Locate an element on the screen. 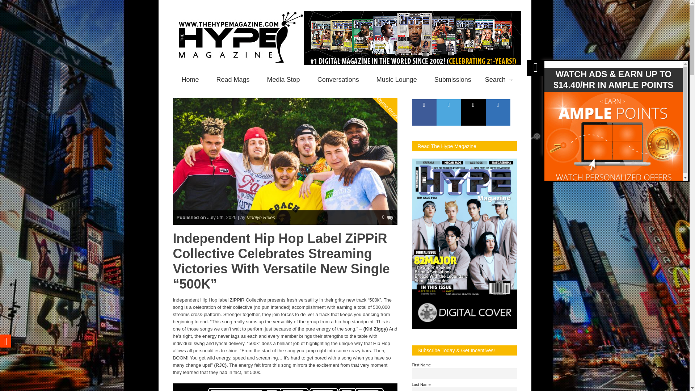 The width and height of the screenshot is (695, 391). Conversations is located at coordinates (338, 80).